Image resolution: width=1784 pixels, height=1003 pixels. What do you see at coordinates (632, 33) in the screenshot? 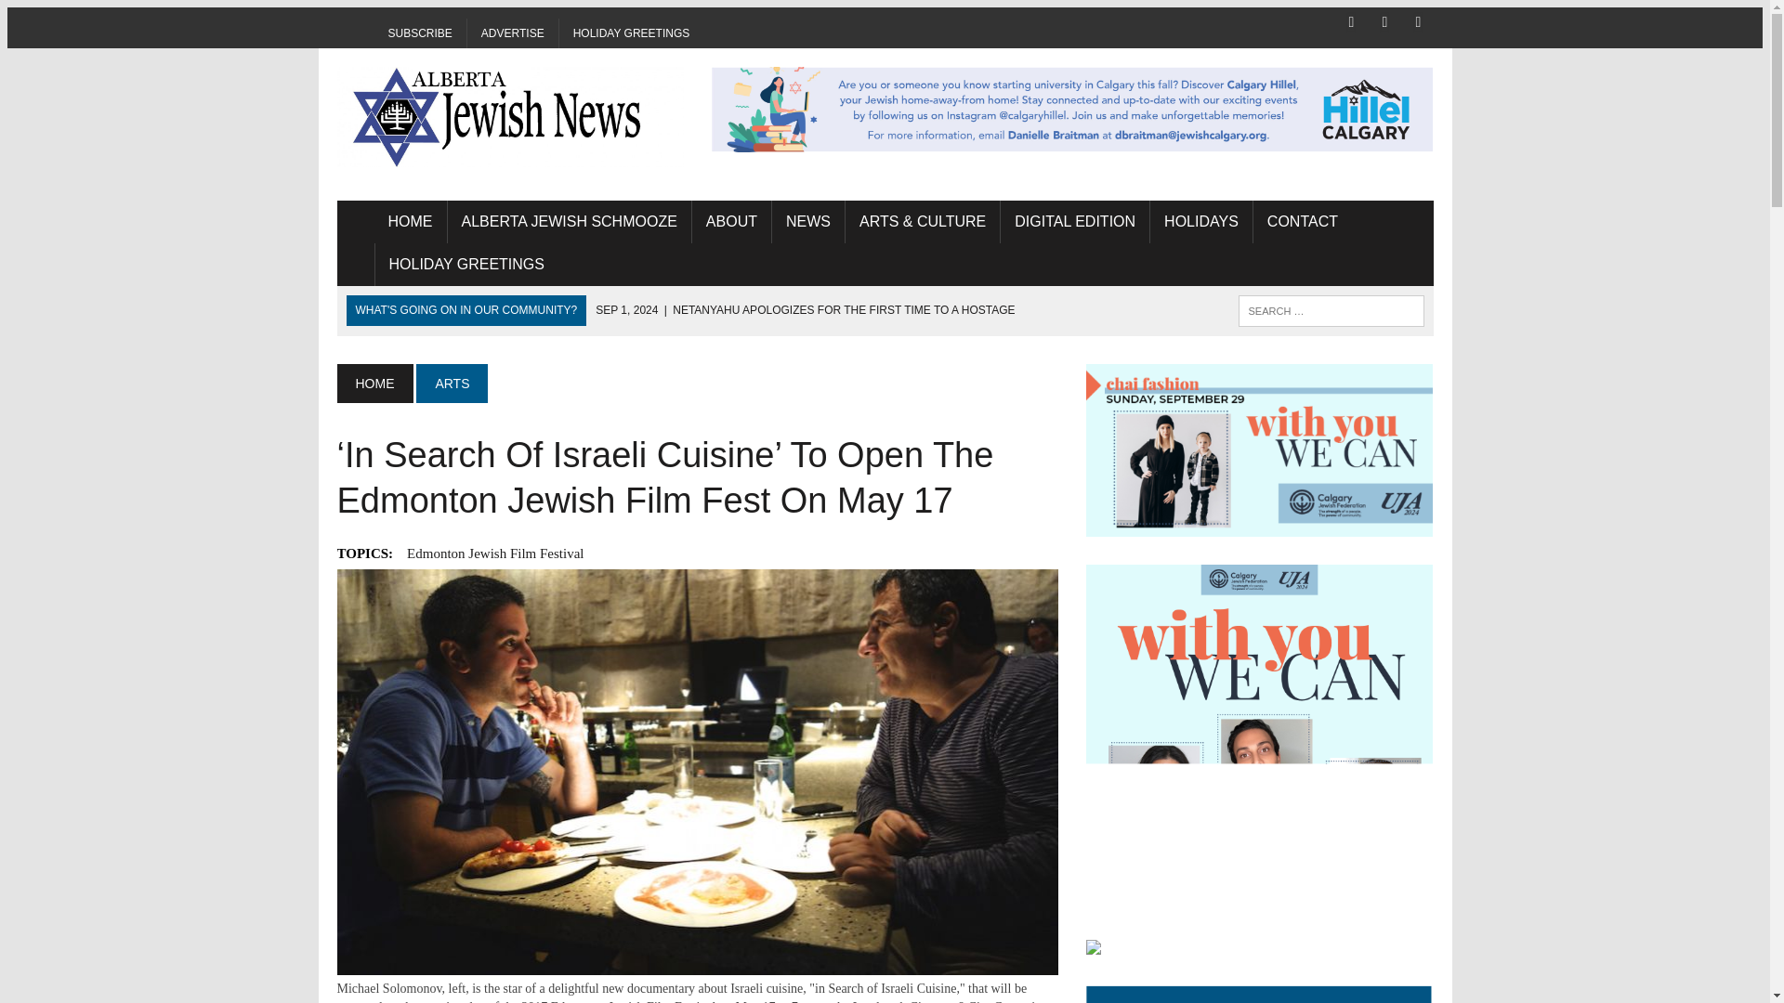
I see `HOLIDAY GREETINGS` at bounding box center [632, 33].